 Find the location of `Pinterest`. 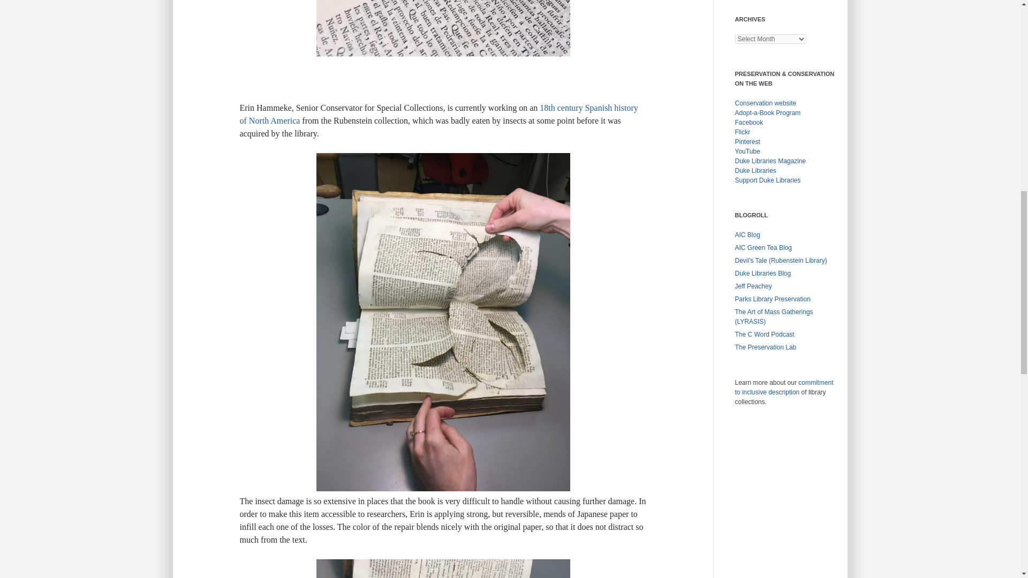

Pinterest is located at coordinates (747, 142).